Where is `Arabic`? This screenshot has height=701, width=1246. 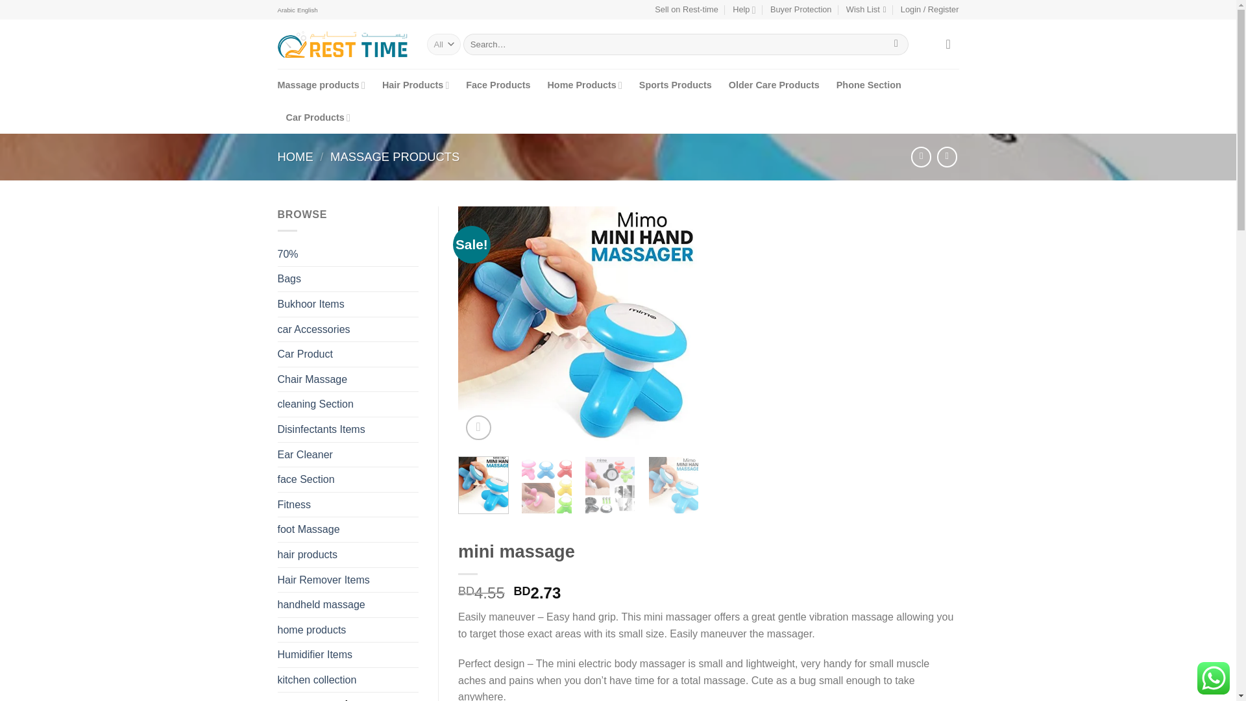
Arabic is located at coordinates (287, 10).